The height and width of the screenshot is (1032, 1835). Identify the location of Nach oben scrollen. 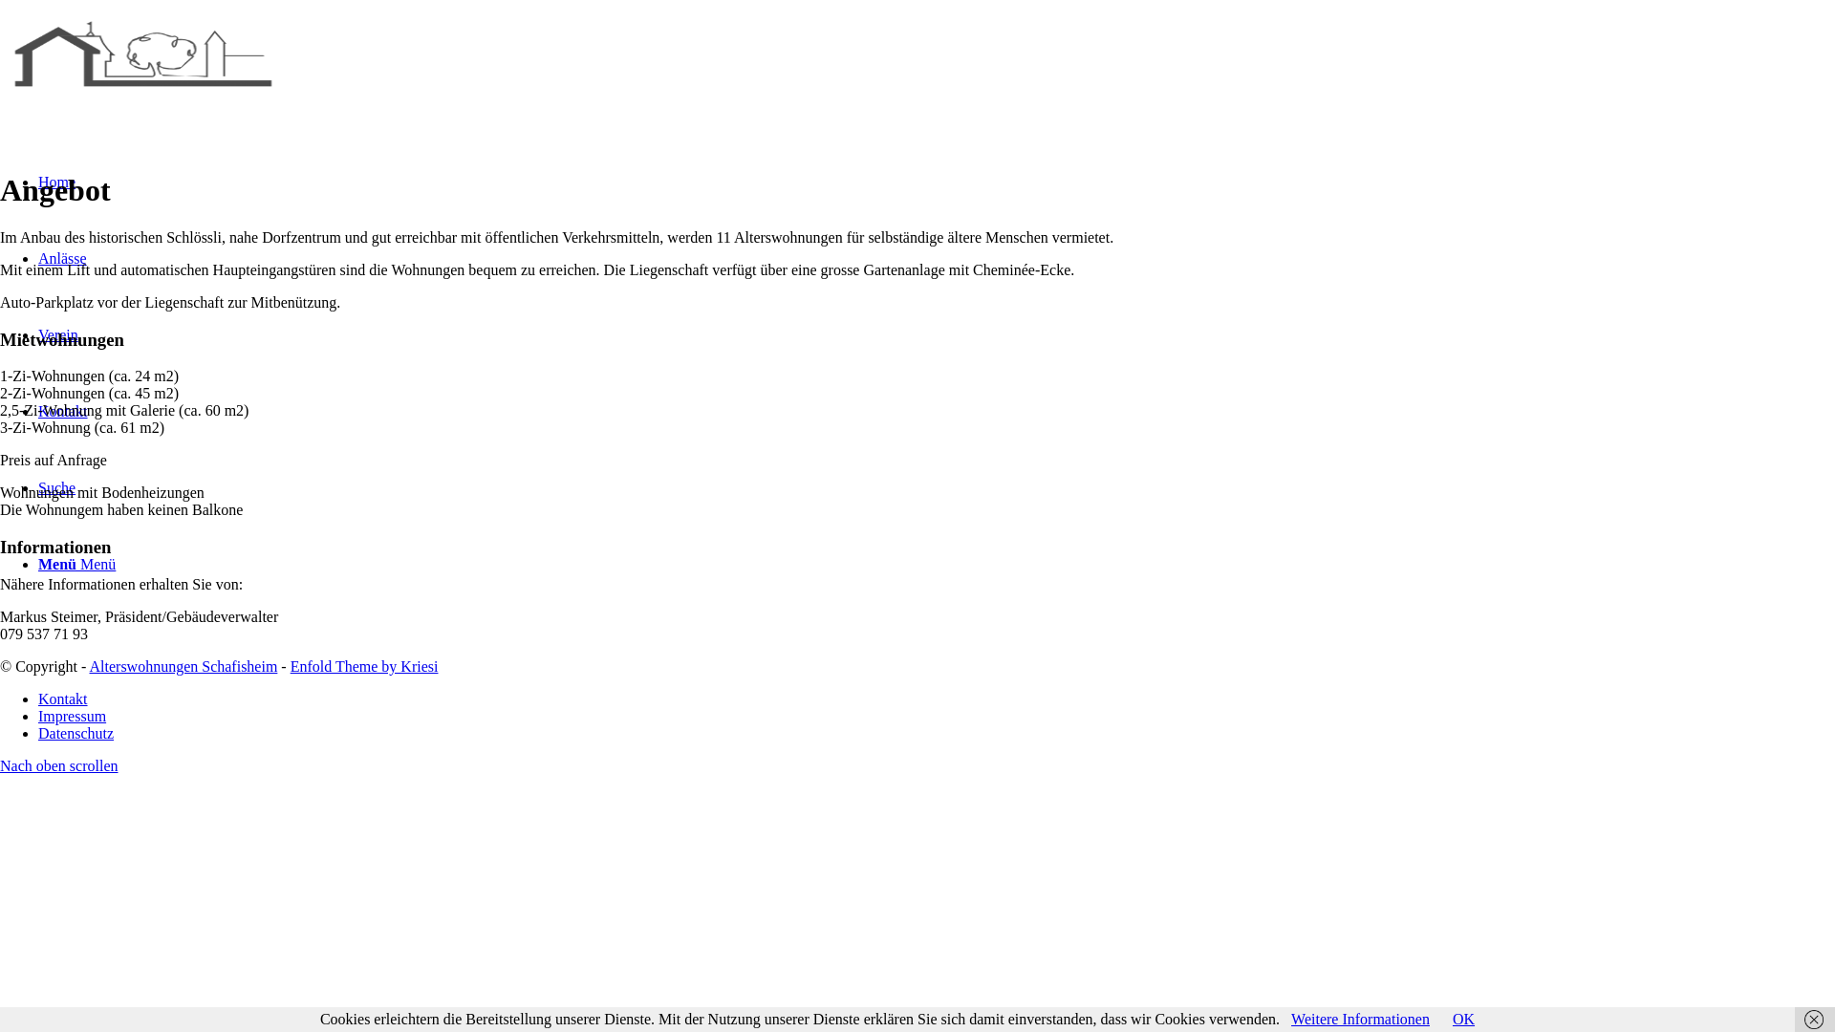
(59, 766).